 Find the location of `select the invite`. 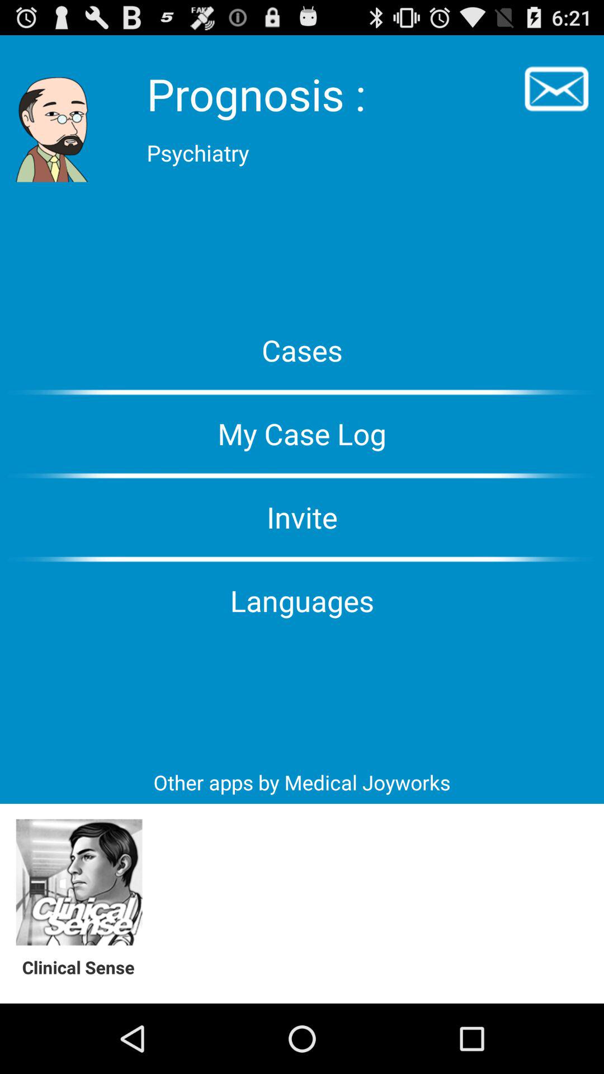

select the invite is located at coordinates (302, 517).